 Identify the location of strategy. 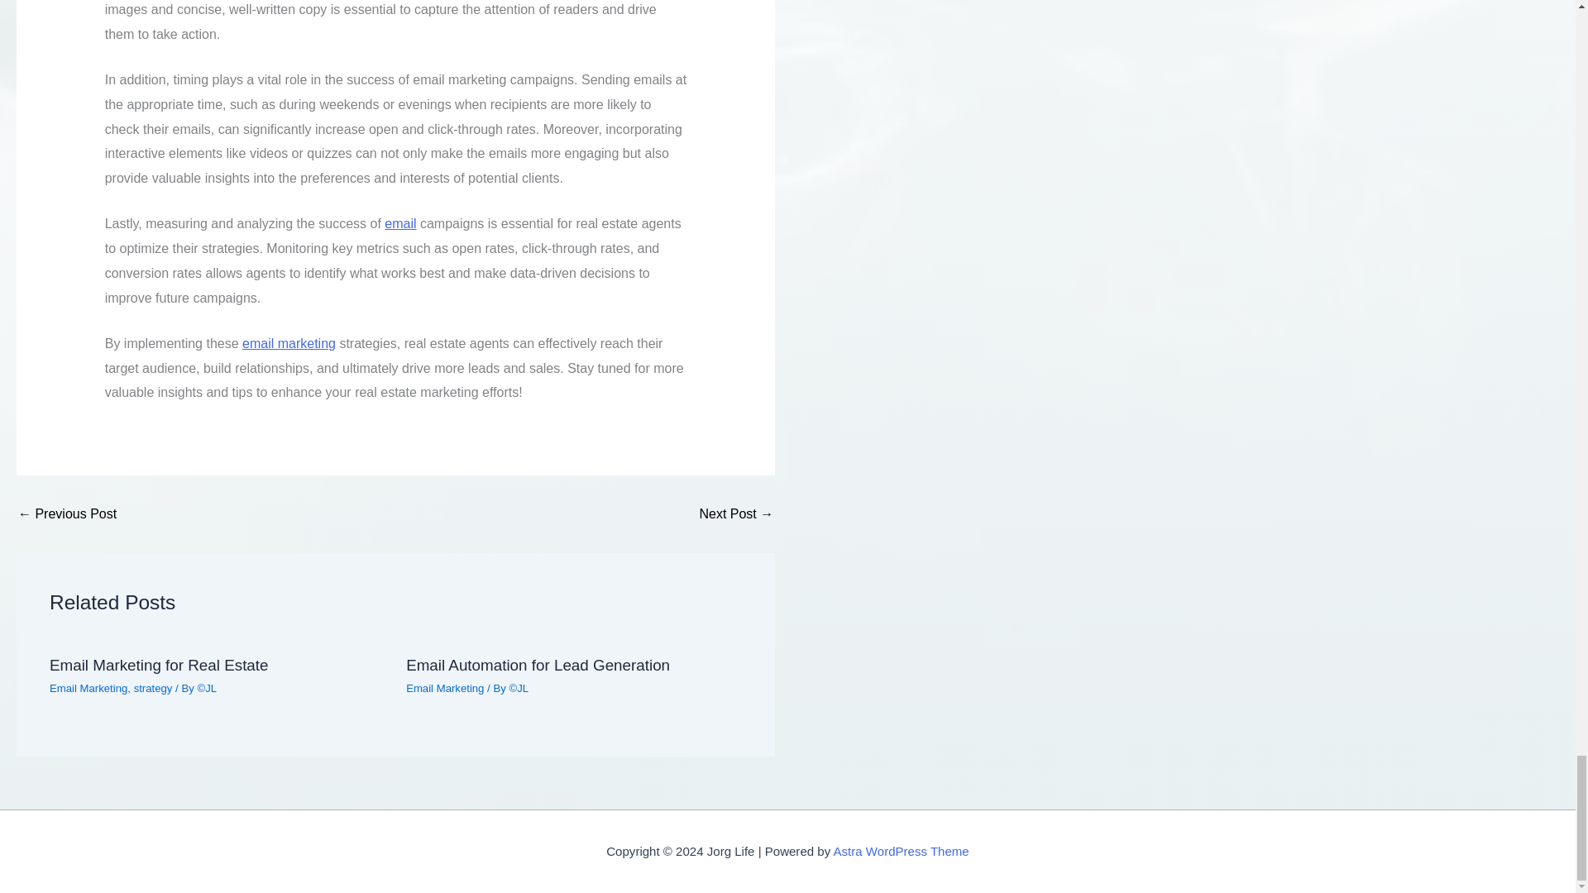
(153, 688).